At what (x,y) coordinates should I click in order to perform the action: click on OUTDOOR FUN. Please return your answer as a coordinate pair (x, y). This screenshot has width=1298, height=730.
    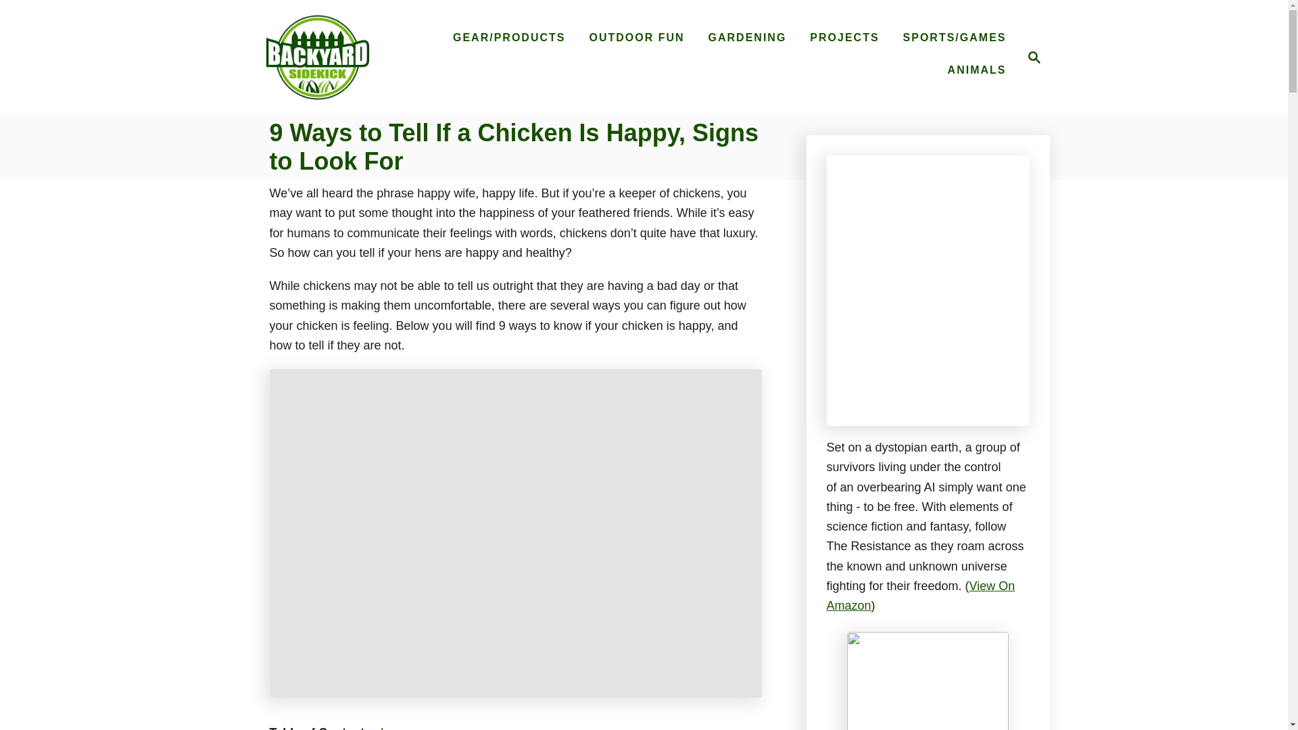
    Looking at the image, I should click on (388, 727).